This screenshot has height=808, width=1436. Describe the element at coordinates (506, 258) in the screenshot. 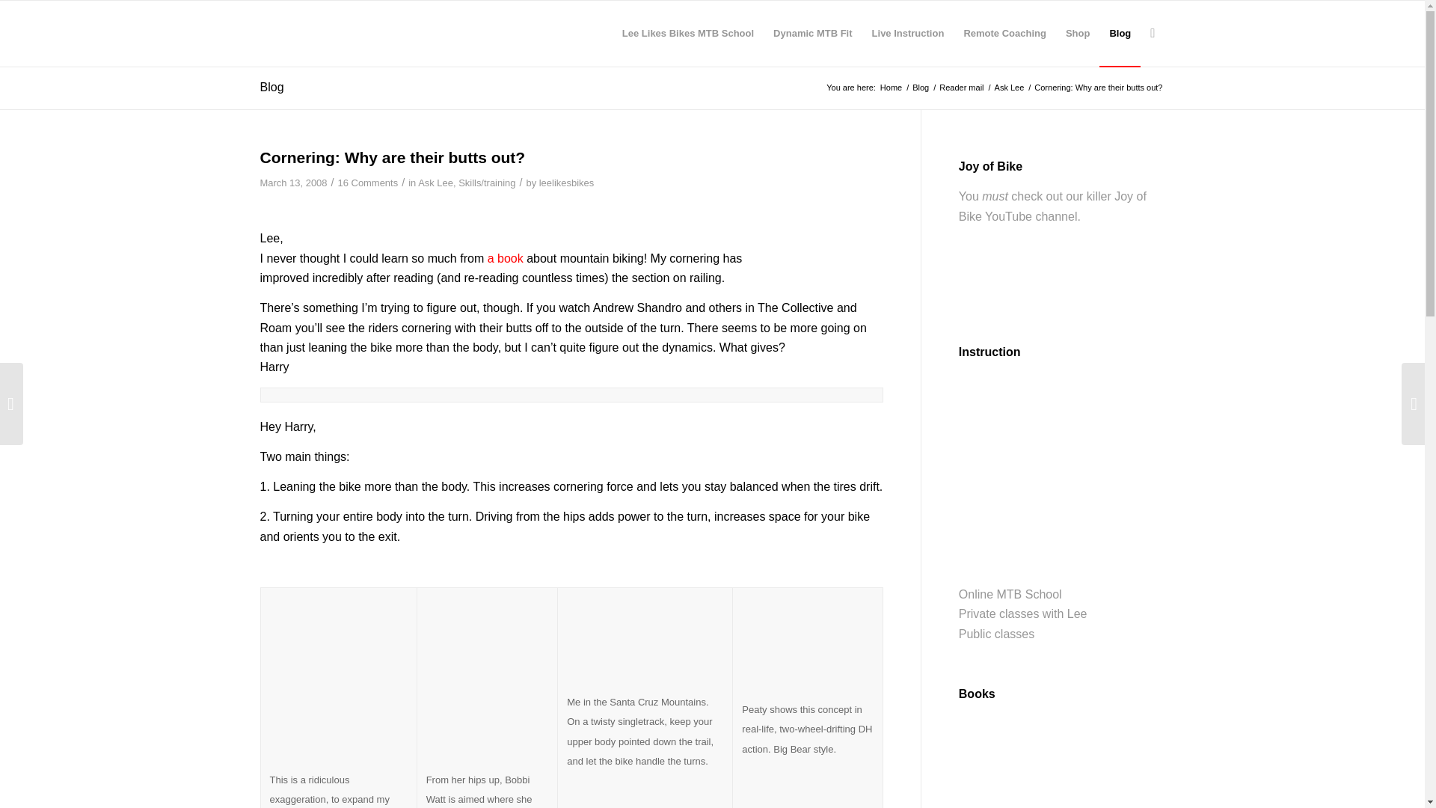

I see `a book` at that location.